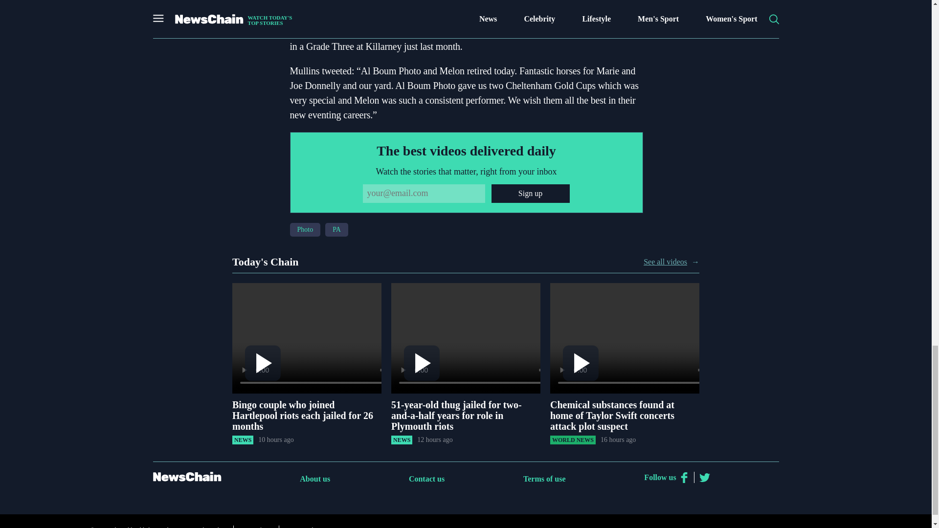  Describe the element at coordinates (243, 440) in the screenshot. I see `NEWS` at that location.